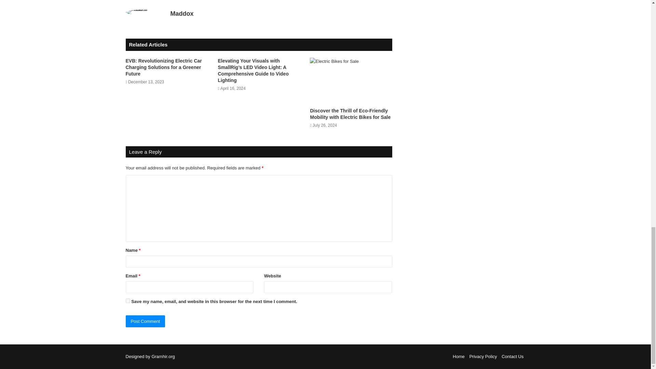 This screenshot has height=369, width=656. What do you see at coordinates (128, 301) in the screenshot?
I see `yes` at bounding box center [128, 301].